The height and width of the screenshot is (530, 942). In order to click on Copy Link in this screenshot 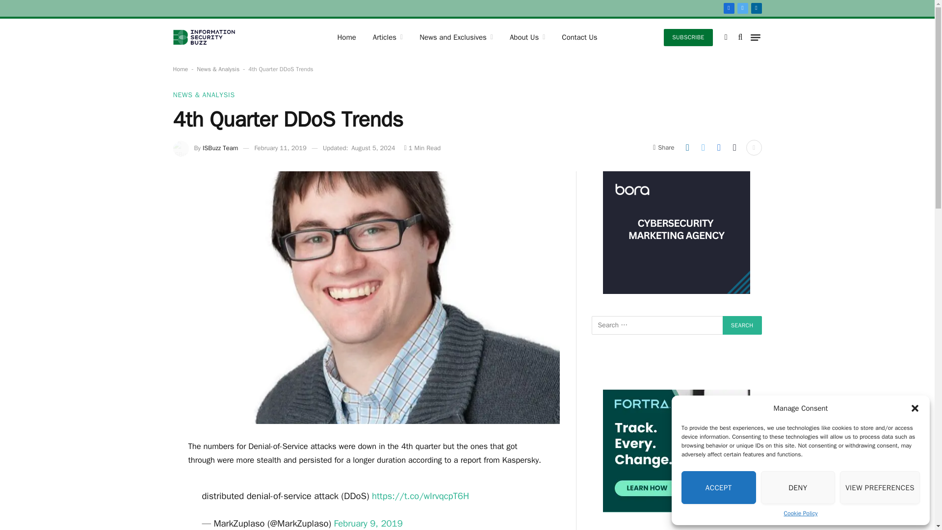, I will do `click(734, 148)`.